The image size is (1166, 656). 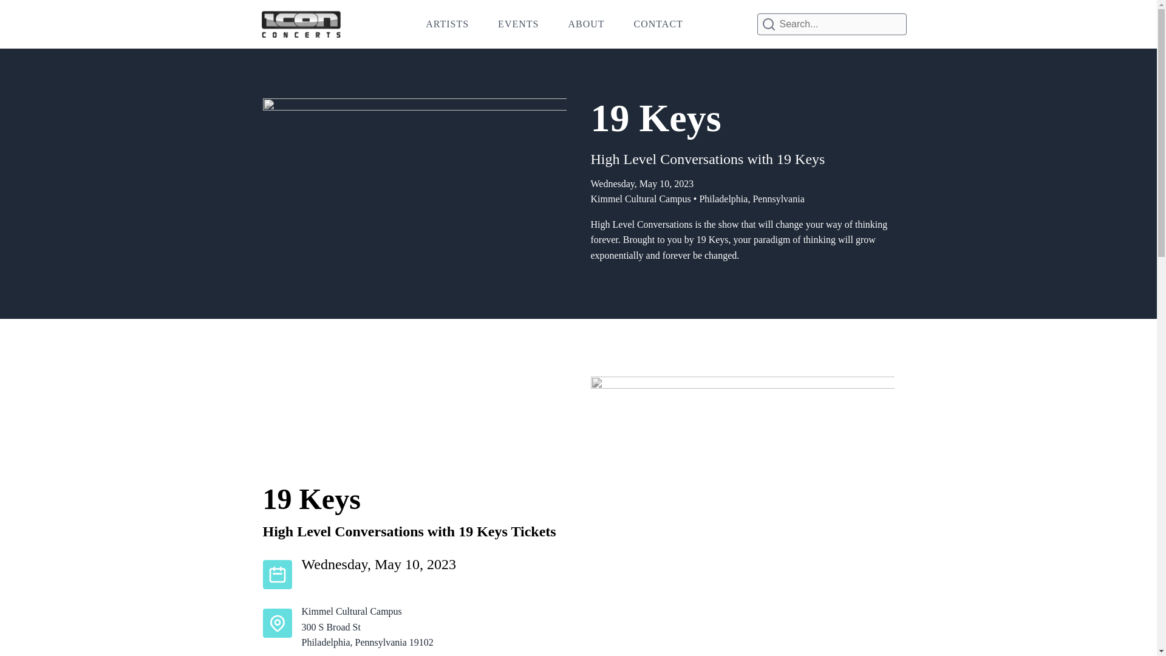 I want to click on ARTISTS, so click(x=447, y=24).